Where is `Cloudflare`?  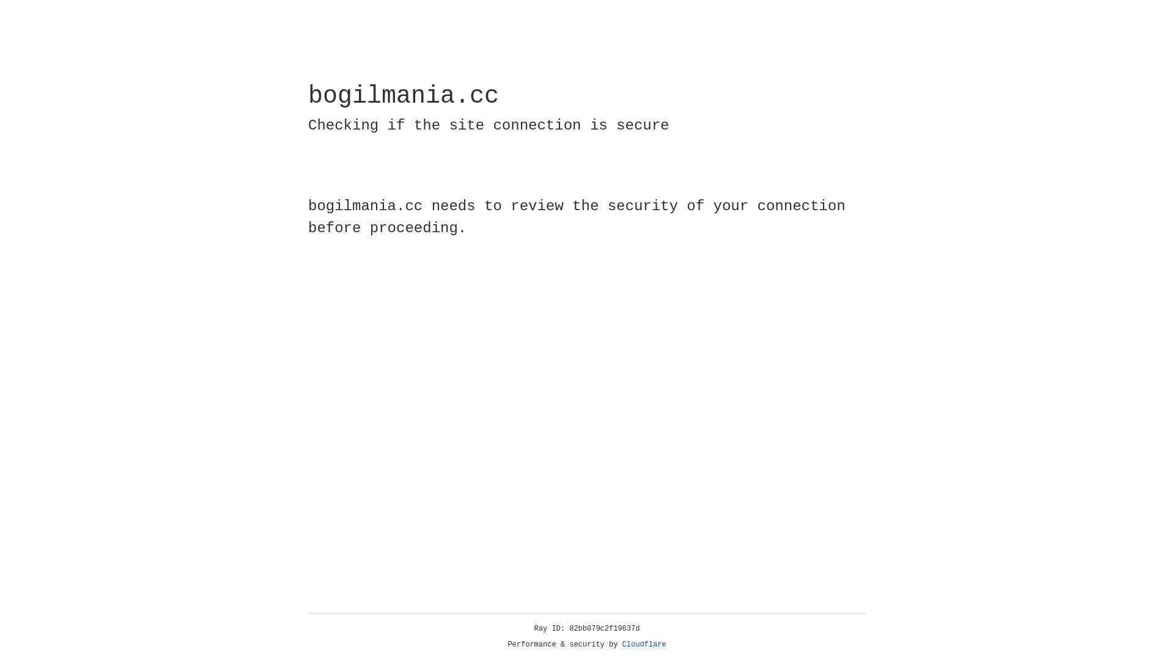
Cloudflare is located at coordinates (644, 645).